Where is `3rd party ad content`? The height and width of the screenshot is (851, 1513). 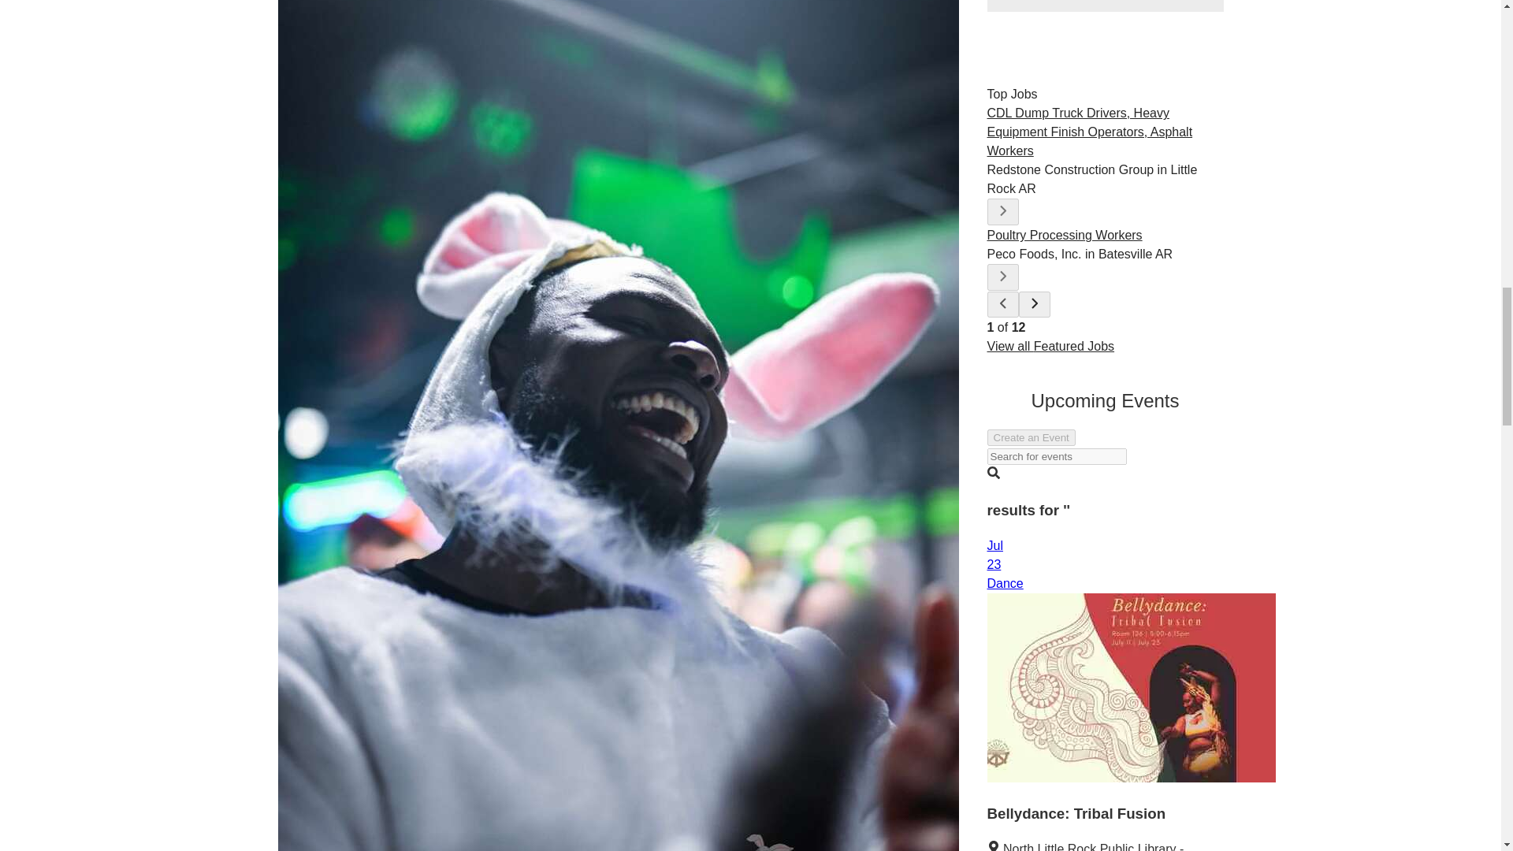
3rd party ad content is located at coordinates (1104, 6).